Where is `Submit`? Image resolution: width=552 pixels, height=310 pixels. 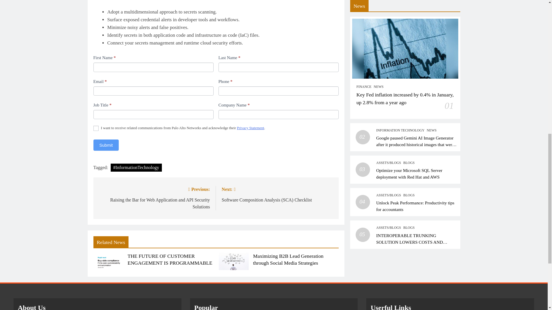 Submit is located at coordinates (106, 145).